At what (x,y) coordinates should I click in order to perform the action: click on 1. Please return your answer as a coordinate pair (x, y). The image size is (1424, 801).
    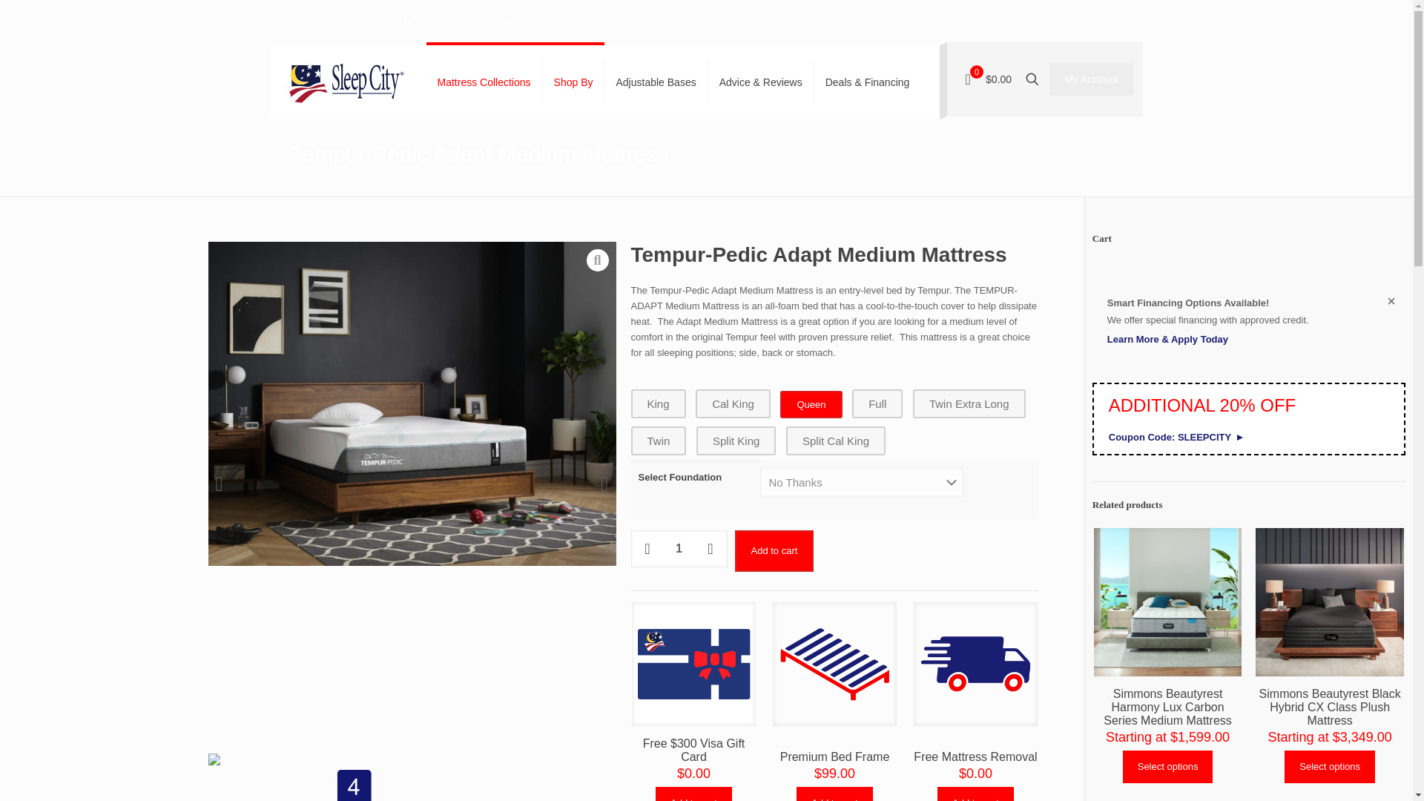
    Looking at the image, I should click on (678, 548).